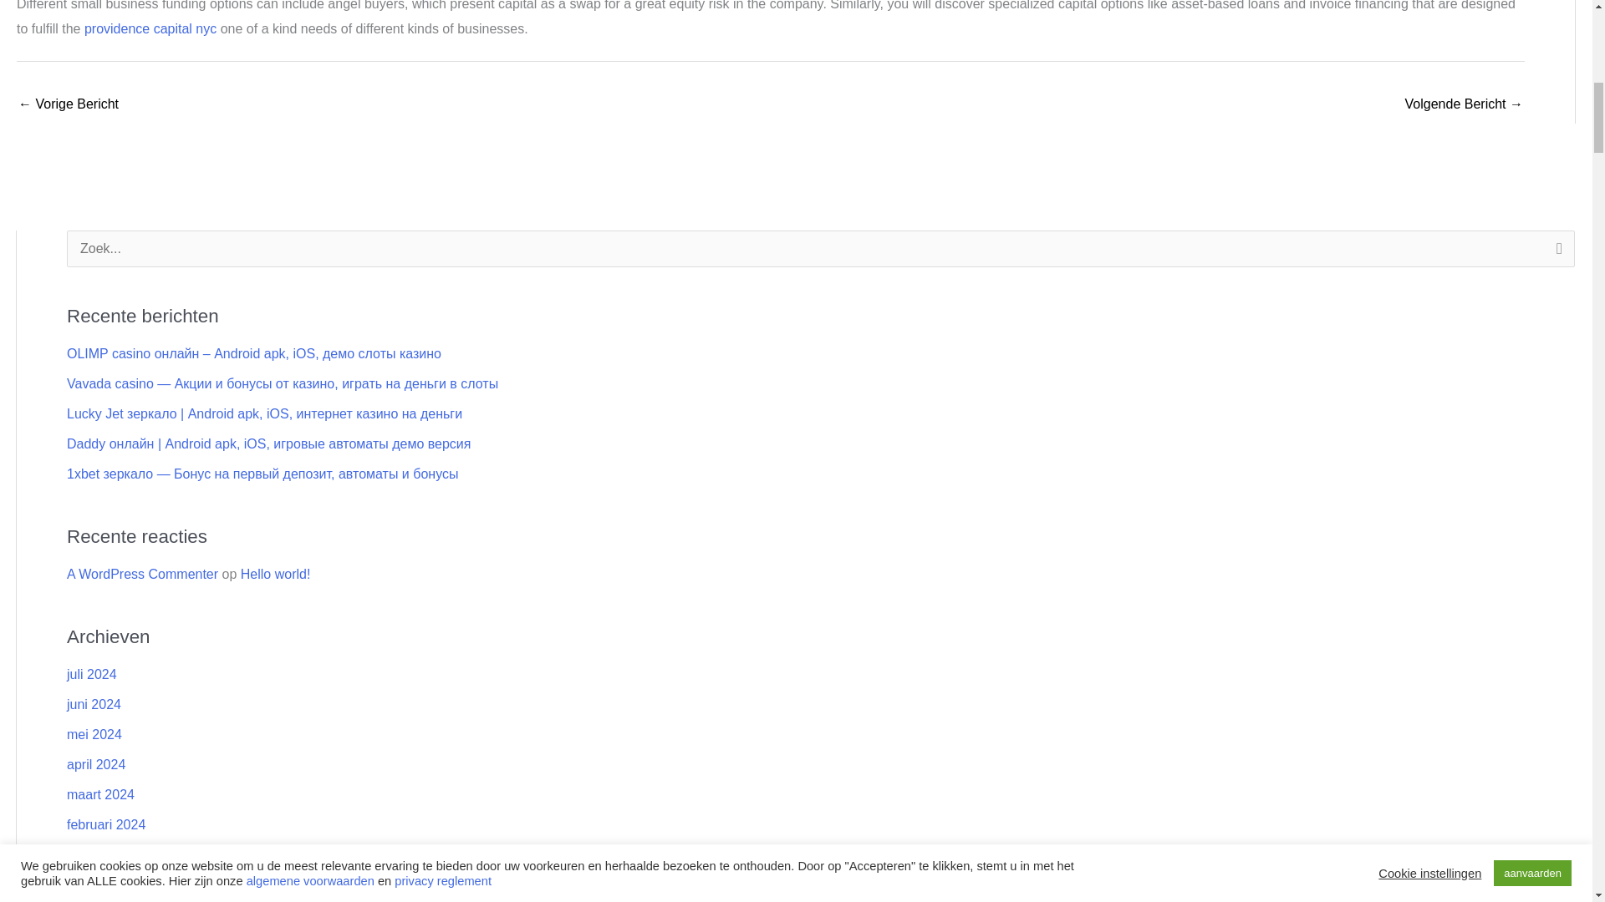 The width and height of the screenshot is (1605, 902). Describe the element at coordinates (69, 105) in the screenshot. I see `Fabulous Interracial Lovers` at that location.